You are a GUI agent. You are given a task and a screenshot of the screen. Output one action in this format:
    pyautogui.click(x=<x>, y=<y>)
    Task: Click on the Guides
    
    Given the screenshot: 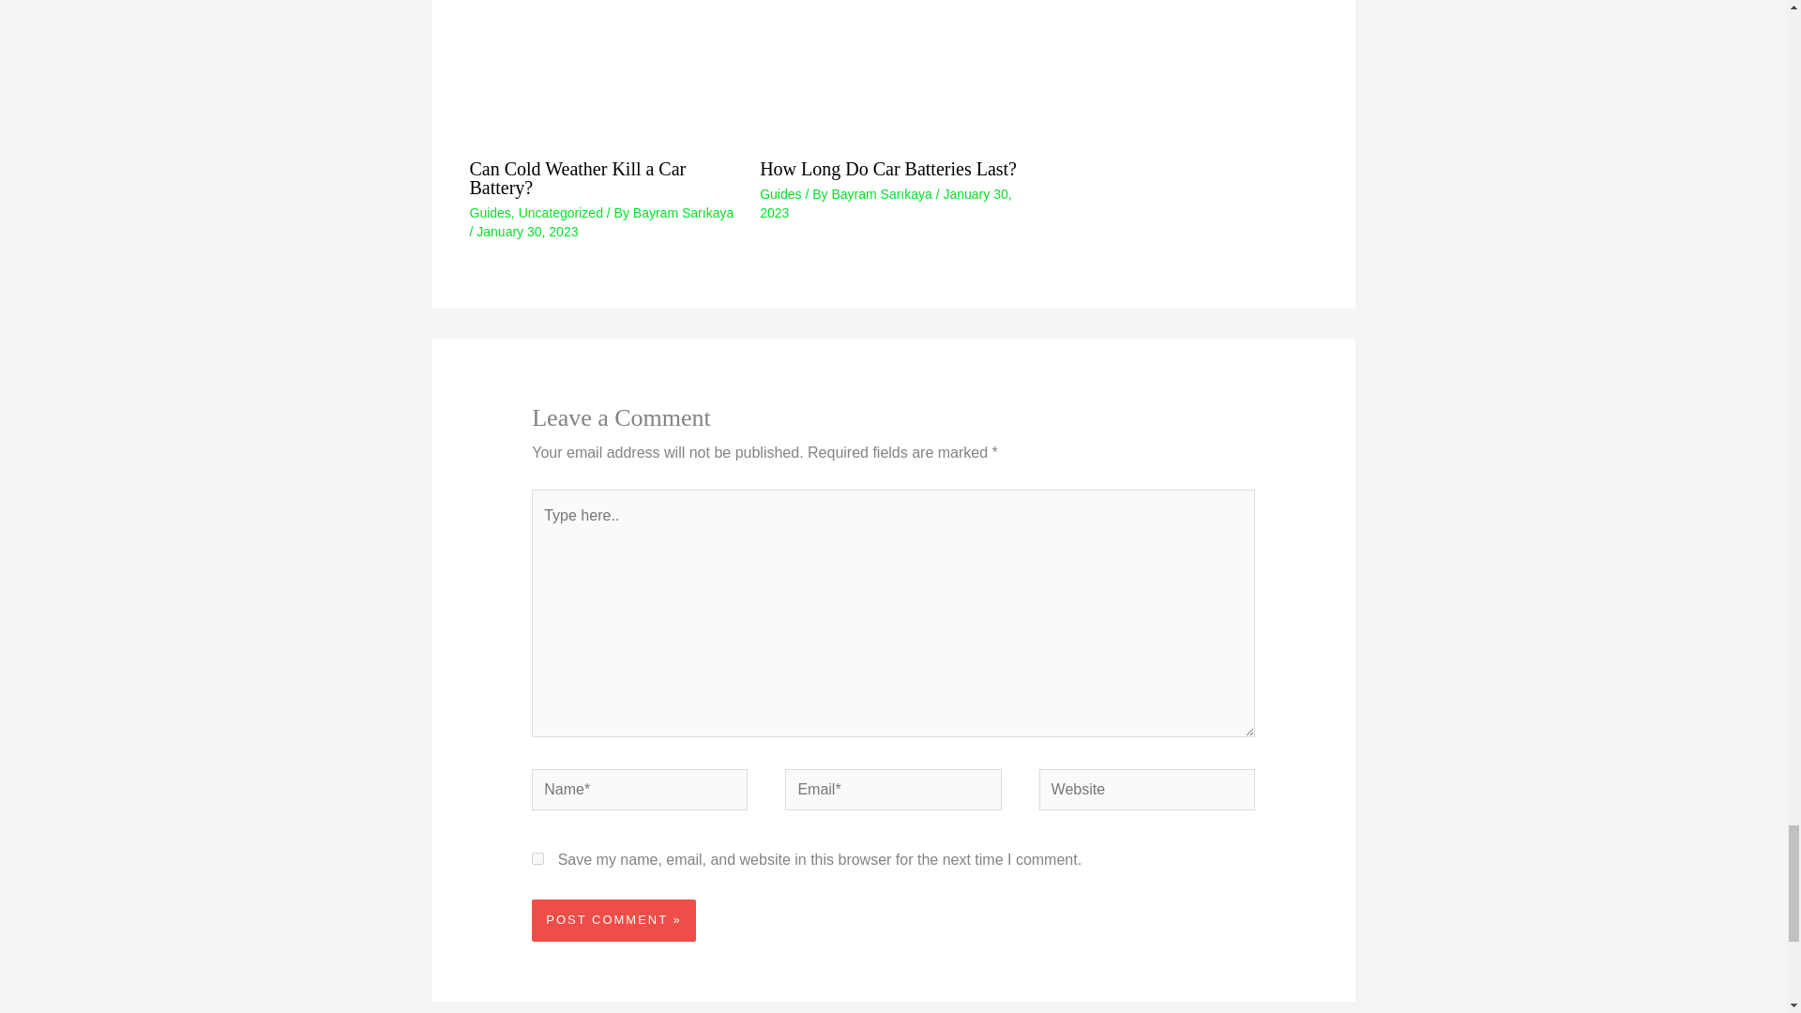 What is the action you would take?
    pyautogui.click(x=489, y=213)
    